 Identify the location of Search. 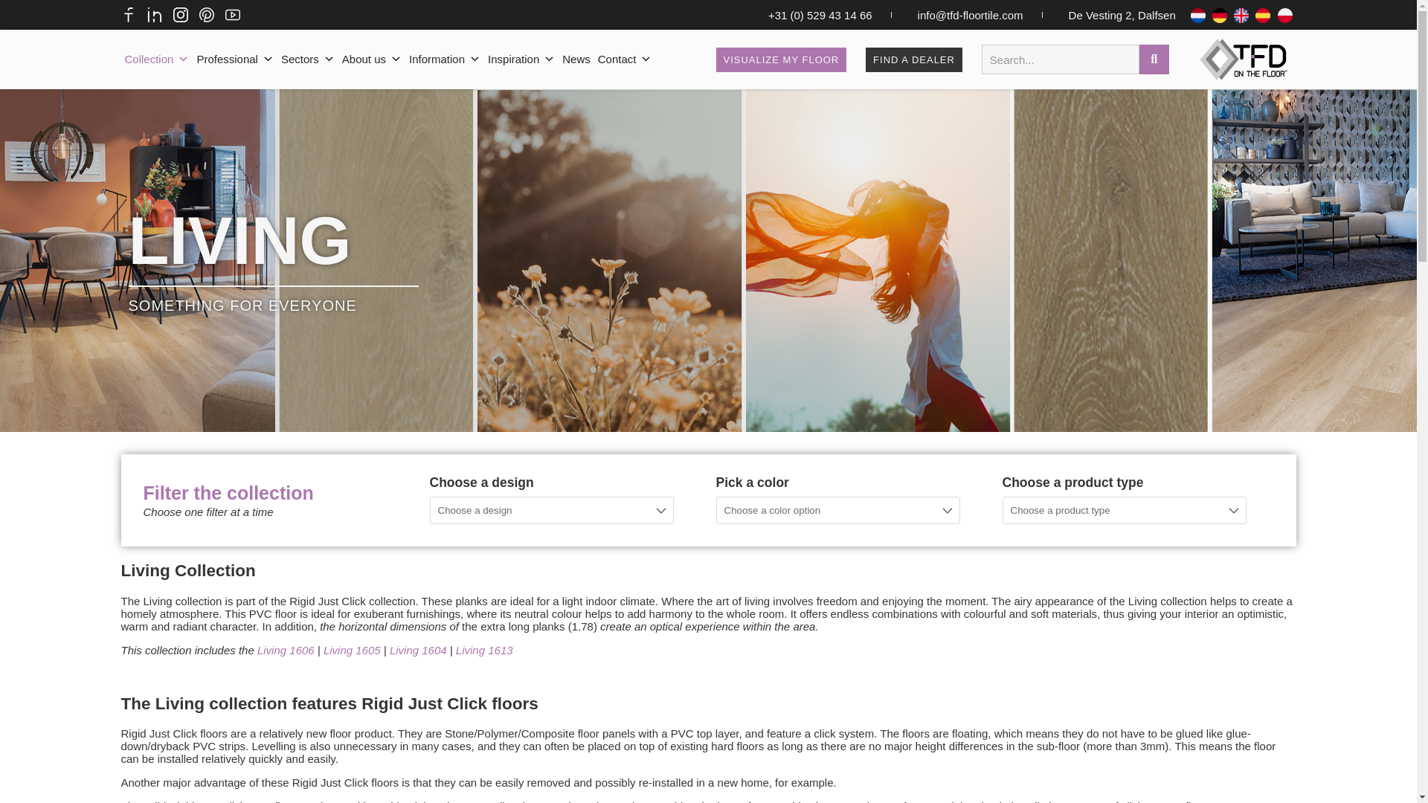
(1061, 59).